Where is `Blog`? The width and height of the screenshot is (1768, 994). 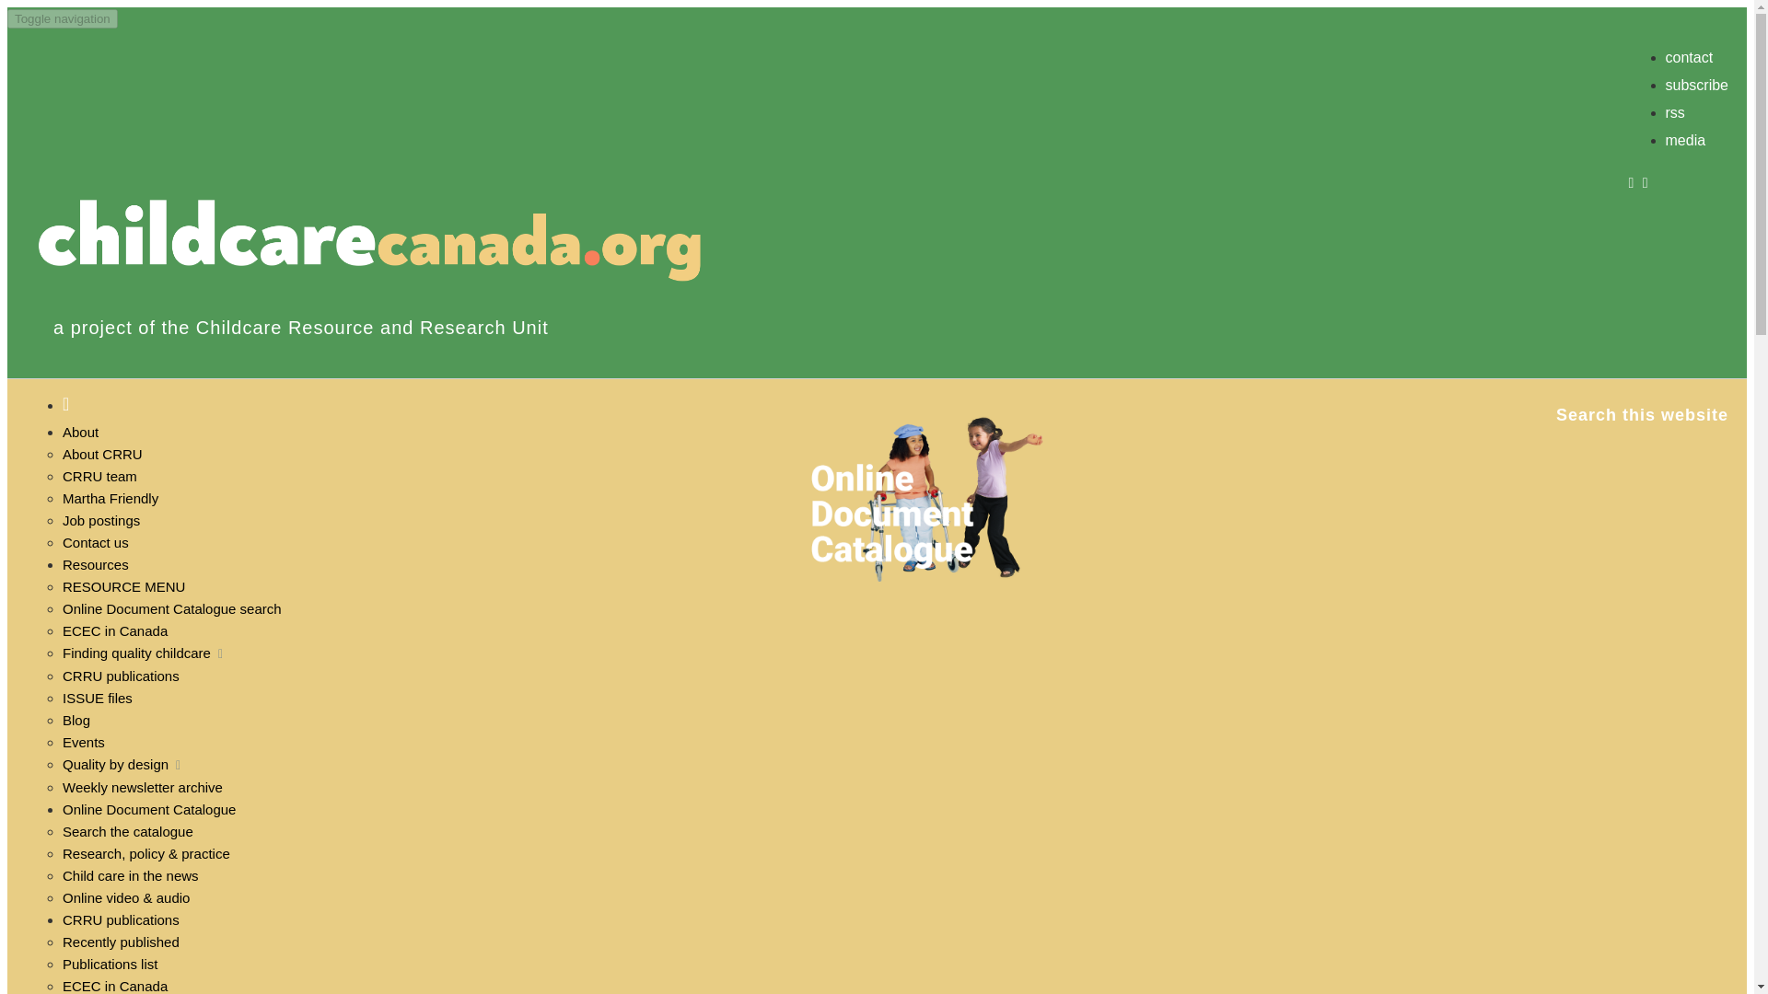 Blog is located at coordinates (76, 720).